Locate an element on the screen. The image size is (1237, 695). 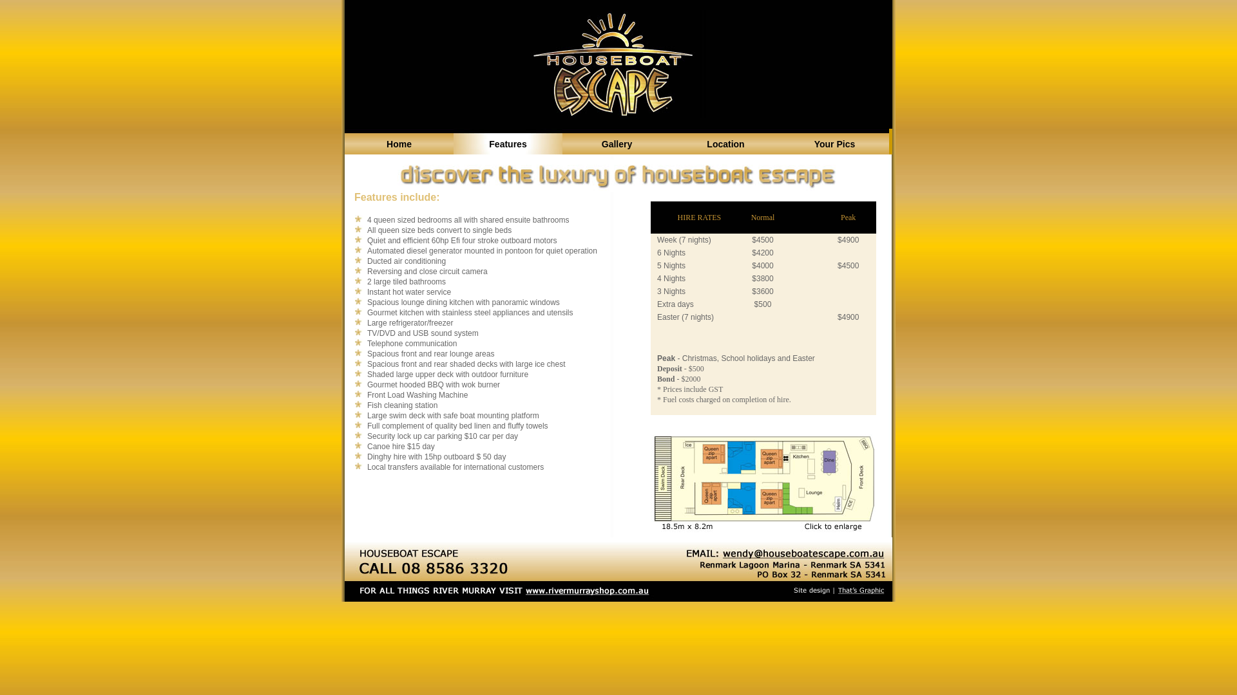
Location is located at coordinates (725, 144).